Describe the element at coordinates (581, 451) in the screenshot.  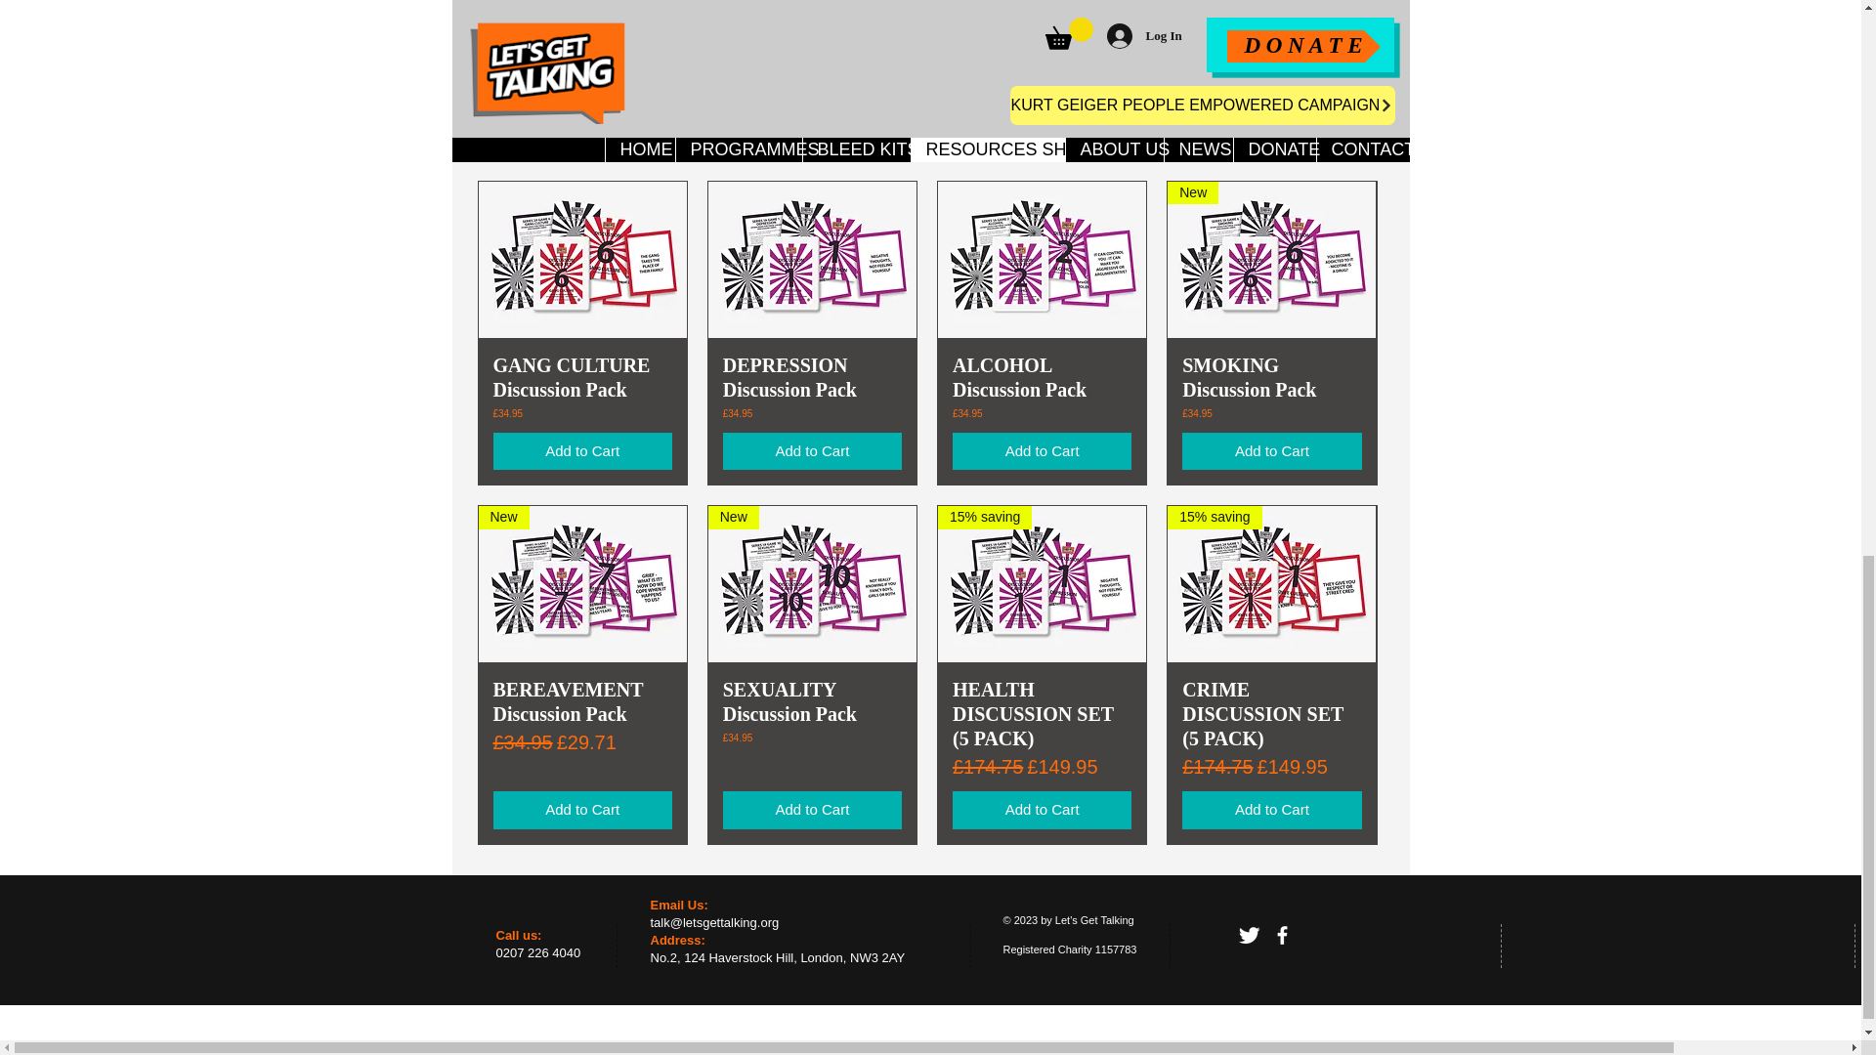
I see `Add to Cart` at that location.